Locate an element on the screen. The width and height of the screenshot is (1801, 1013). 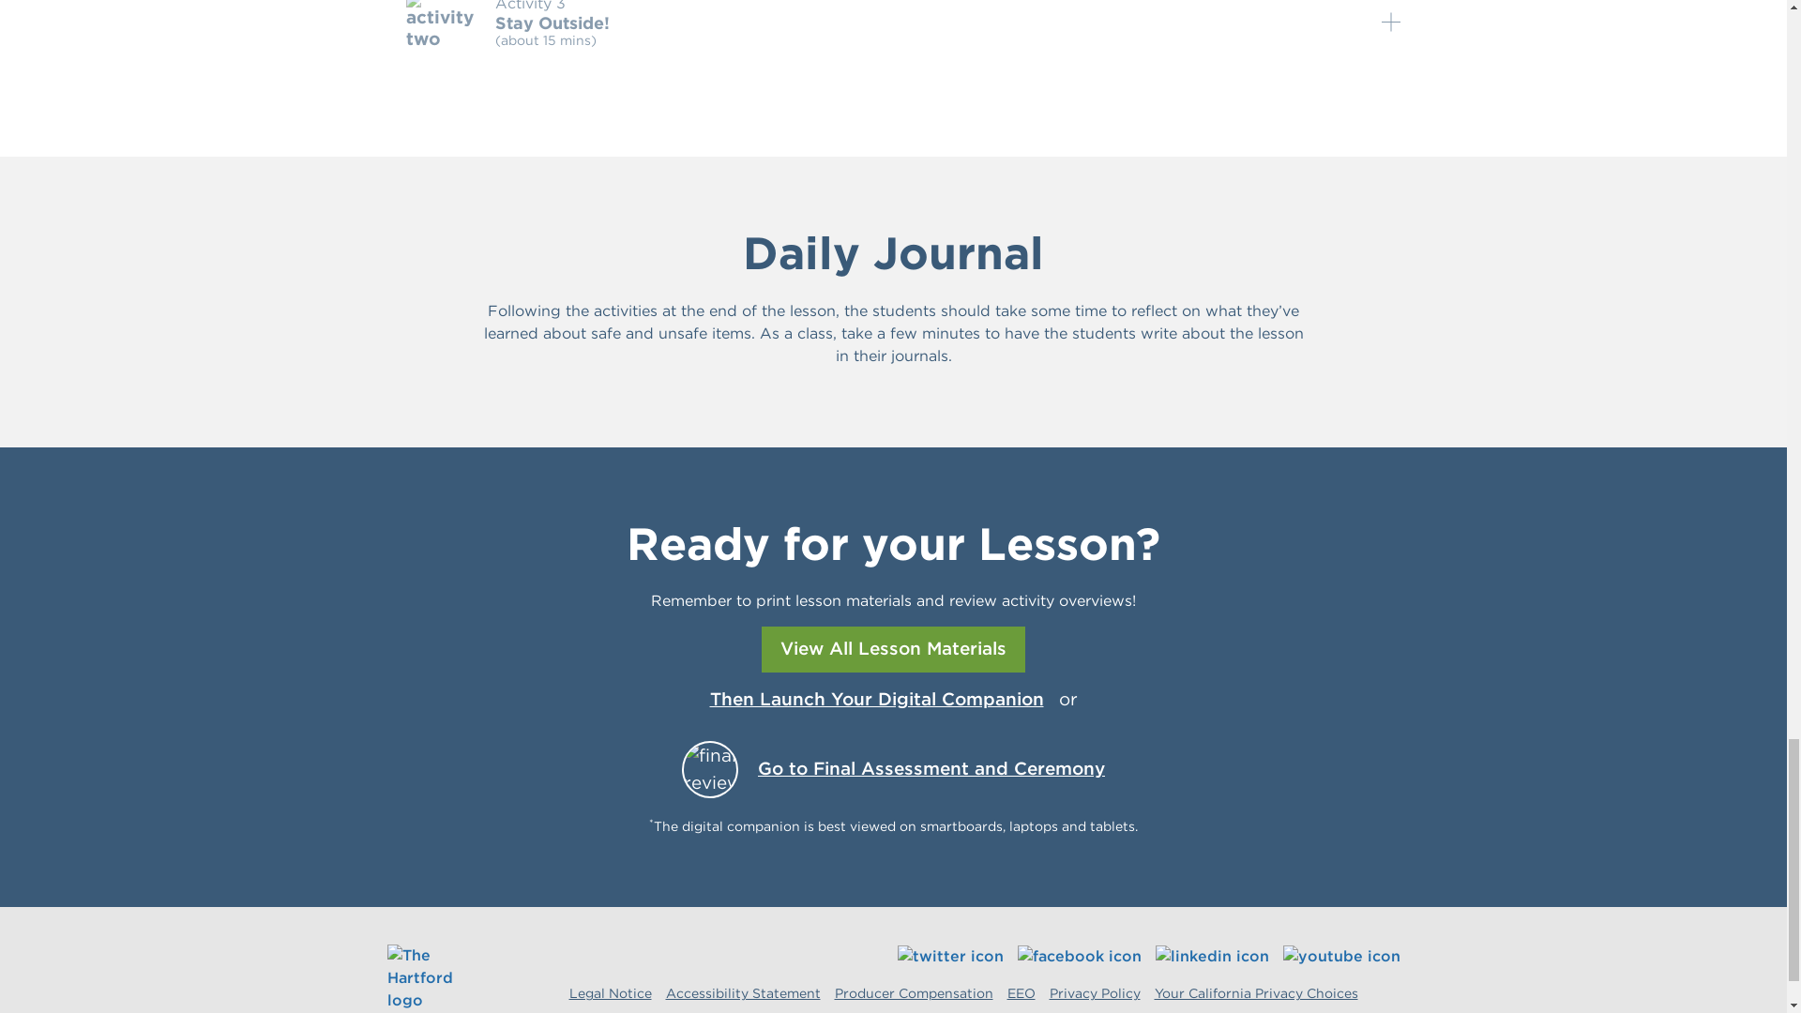
Facebook is located at coordinates (1079, 956).